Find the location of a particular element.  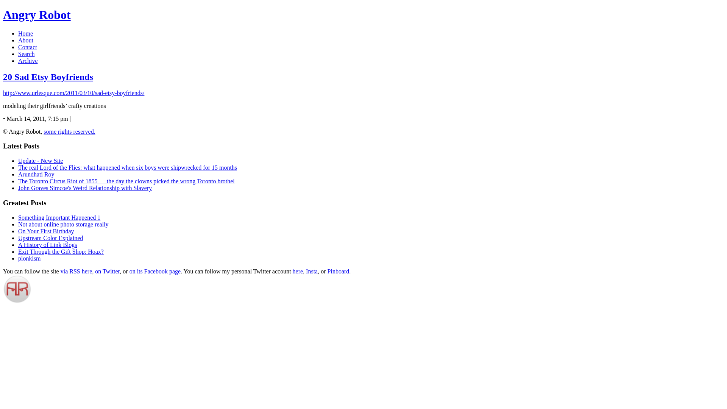

Pinboard is located at coordinates (339, 271).